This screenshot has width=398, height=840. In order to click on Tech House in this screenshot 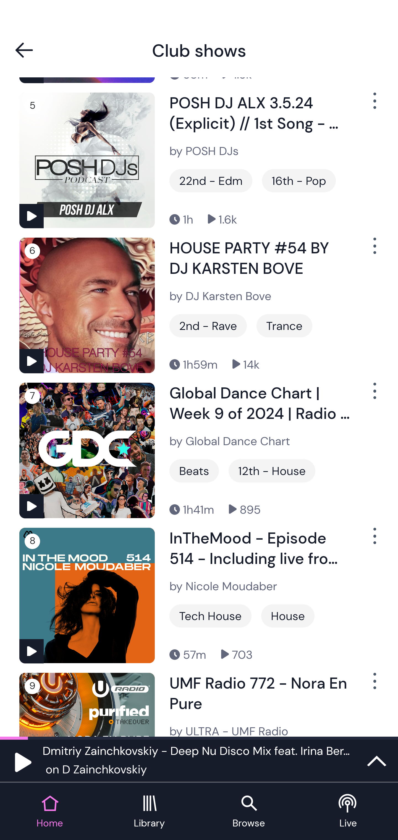, I will do `click(211, 616)`.